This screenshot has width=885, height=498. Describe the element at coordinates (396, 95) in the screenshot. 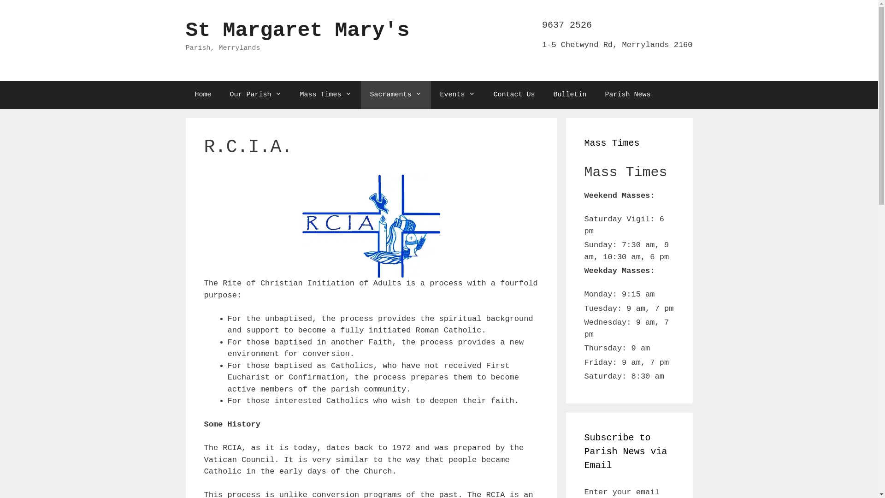

I see `Sacraments` at that location.